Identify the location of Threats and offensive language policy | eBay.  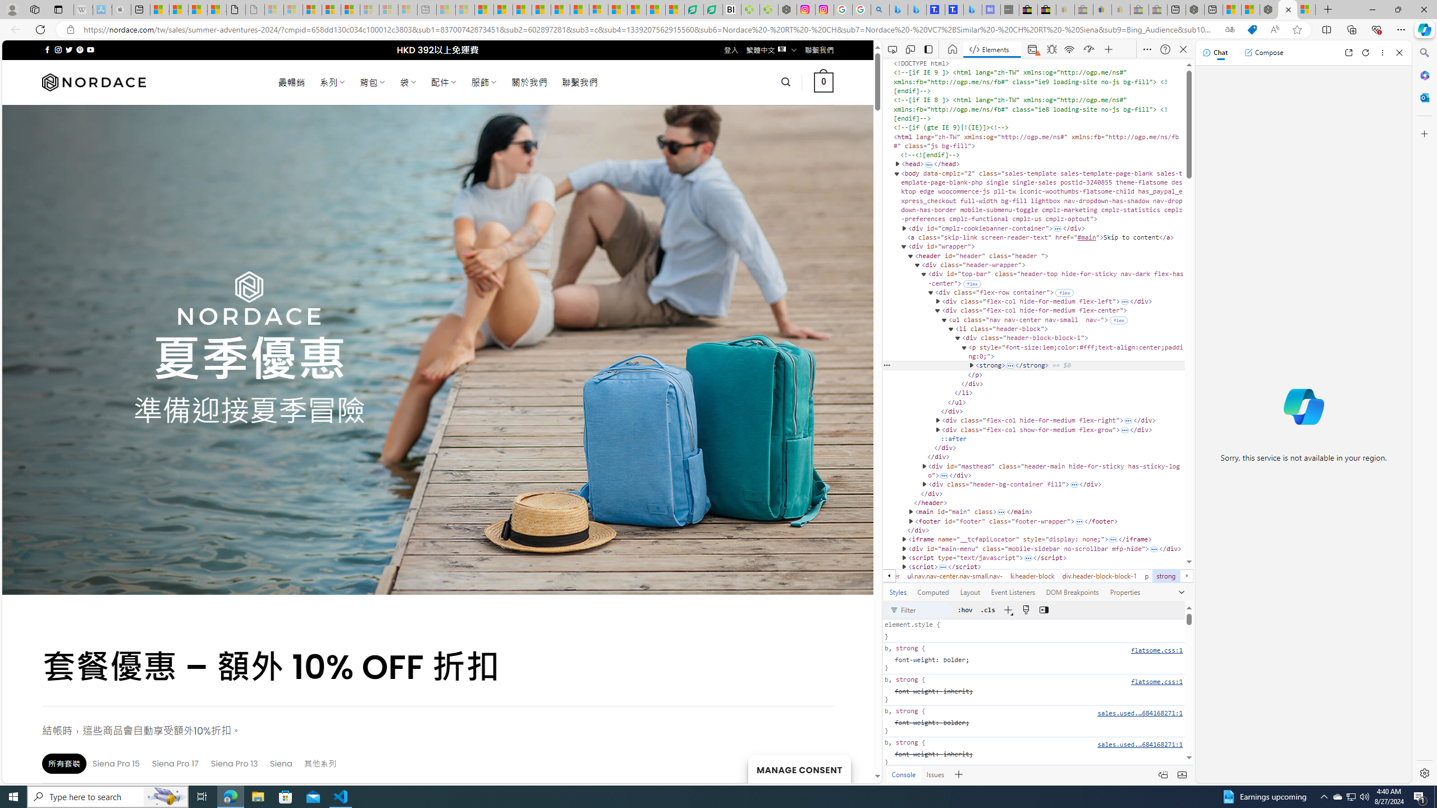
(1102, 10).